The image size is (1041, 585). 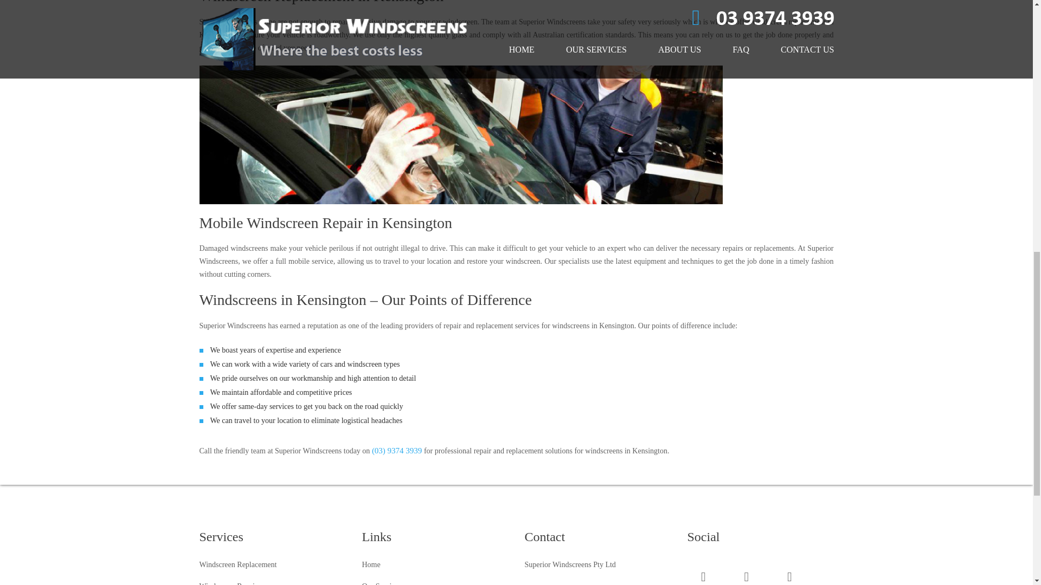 What do you see at coordinates (382, 583) in the screenshot?
I see `Our Services` at bounding box center [382, 583].